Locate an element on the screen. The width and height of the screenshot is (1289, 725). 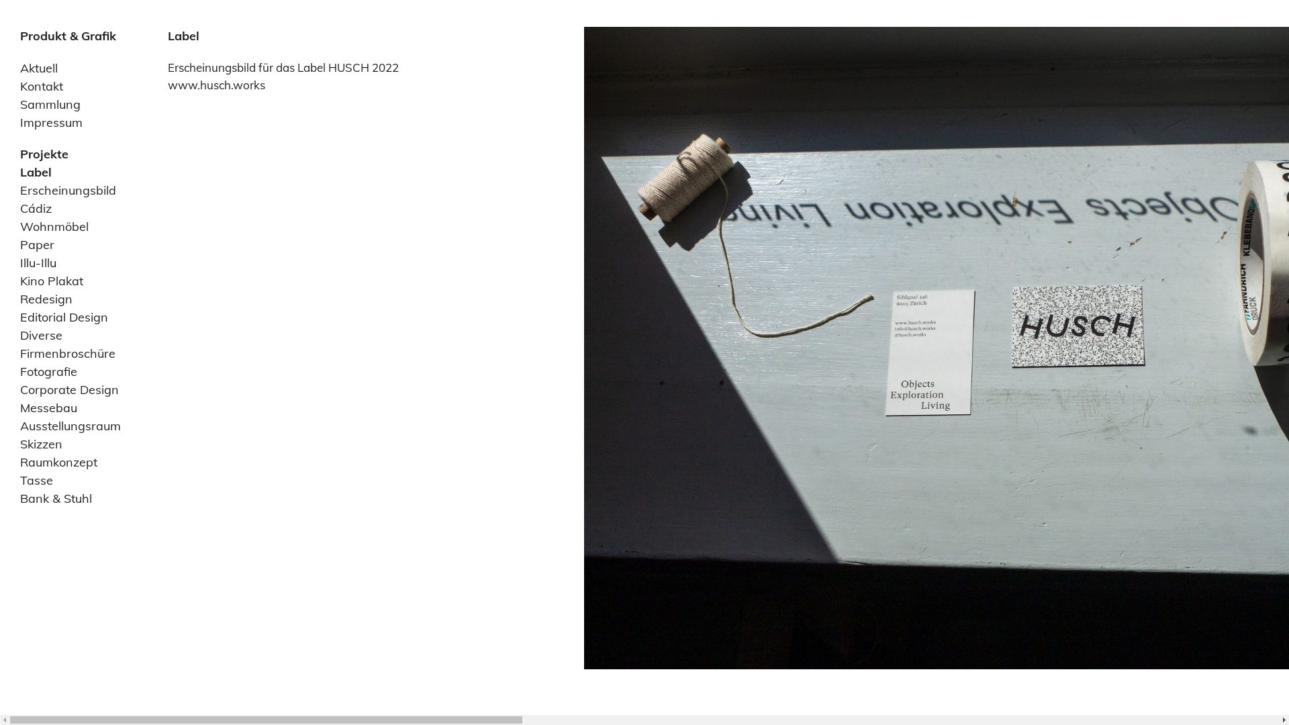
Paper is located at coordinates (38, 244).